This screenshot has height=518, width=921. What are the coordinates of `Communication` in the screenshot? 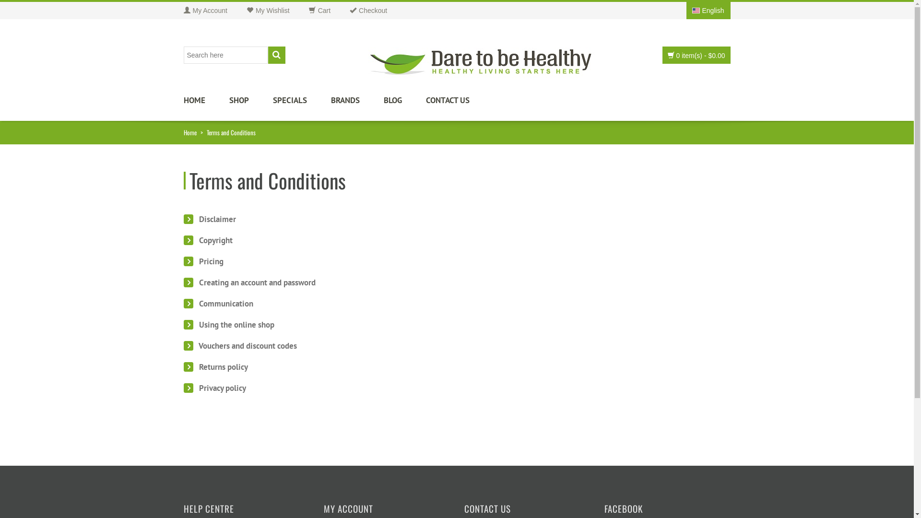 It's located at (218, 304).